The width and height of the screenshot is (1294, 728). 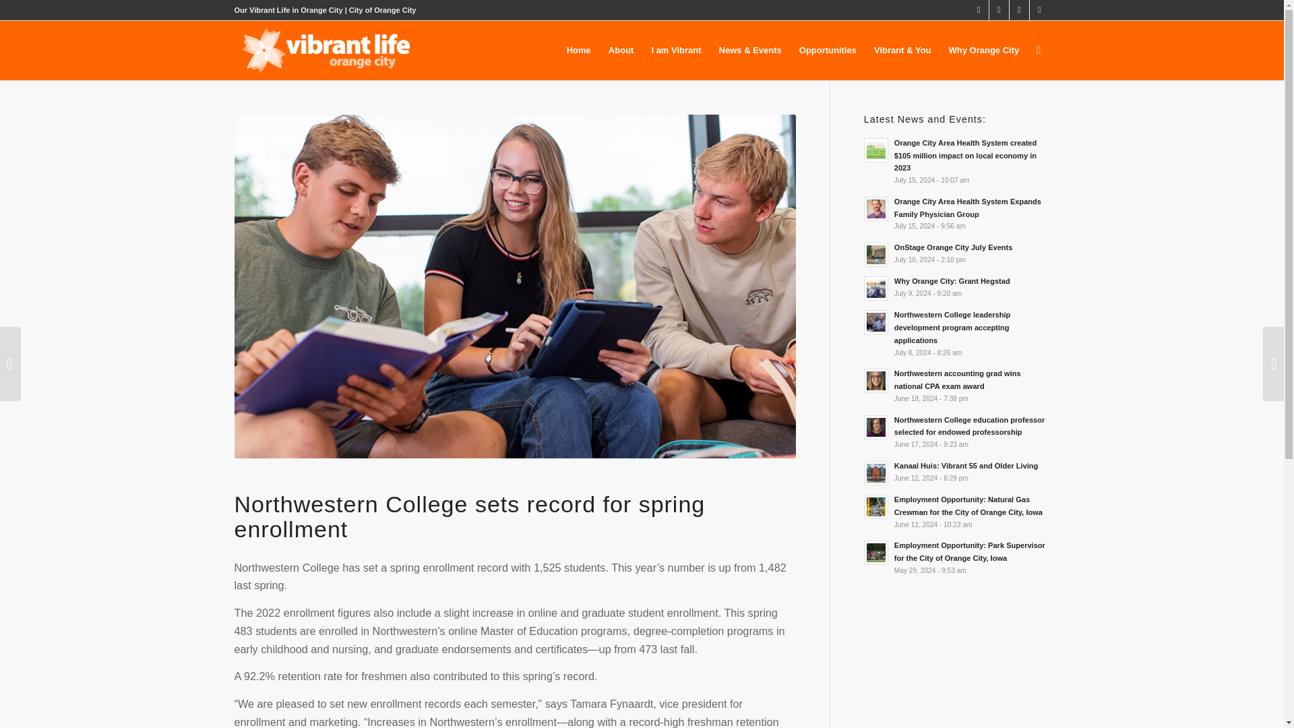 I want to click on Our Vibrant Life in Orange City, so click(x=288, y=9).